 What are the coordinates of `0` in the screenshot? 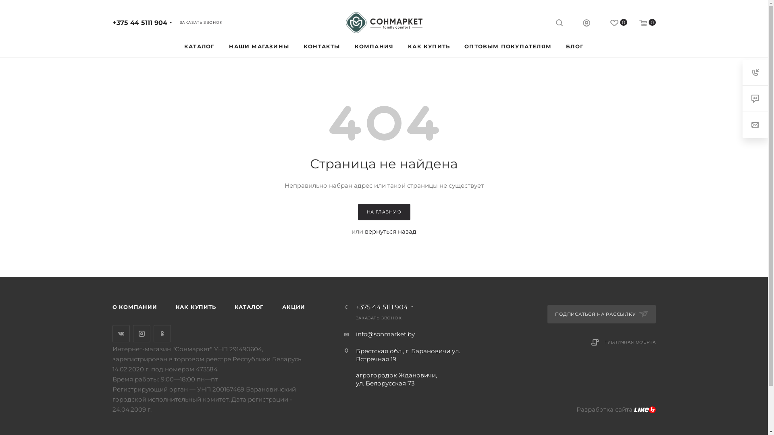 It's located at (613, 23).